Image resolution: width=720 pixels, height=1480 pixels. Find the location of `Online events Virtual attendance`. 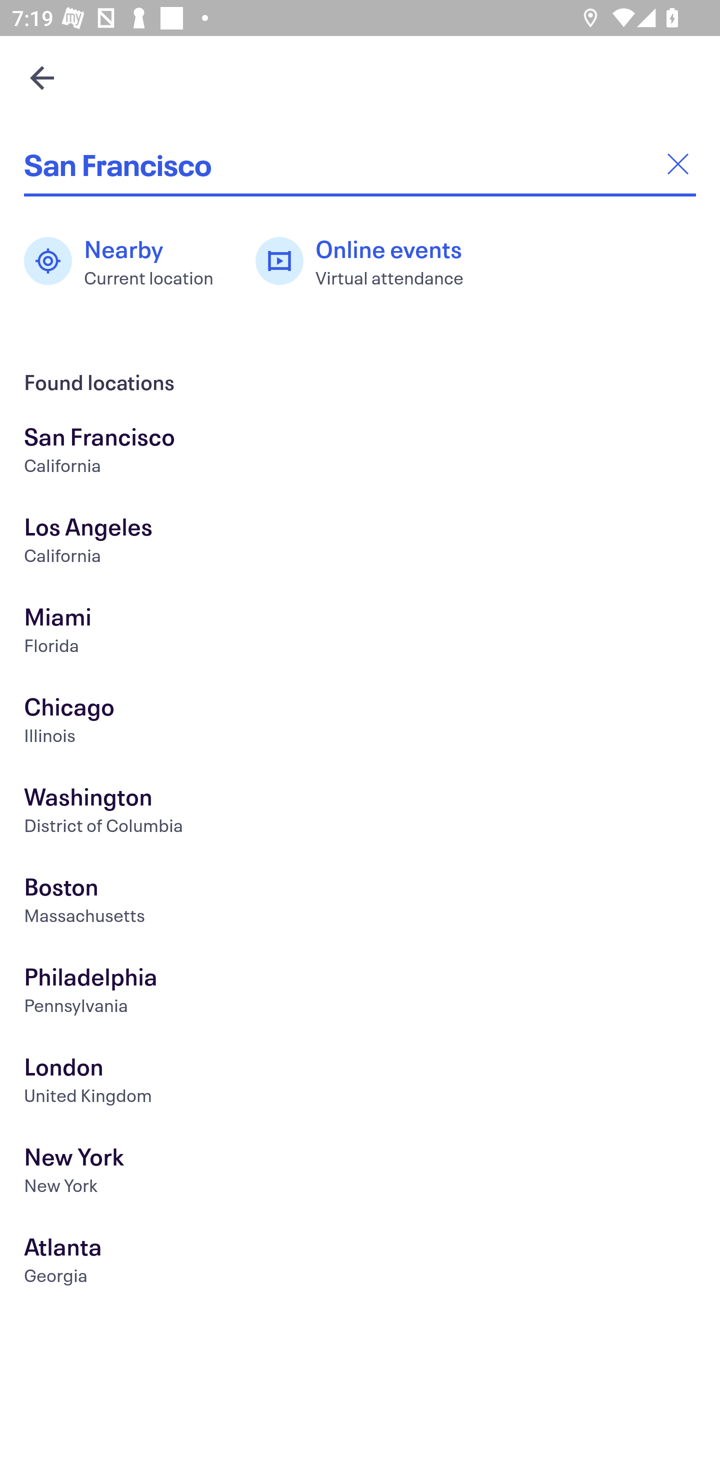

Online events Virtual attendance is located at coordinates (368, 261).